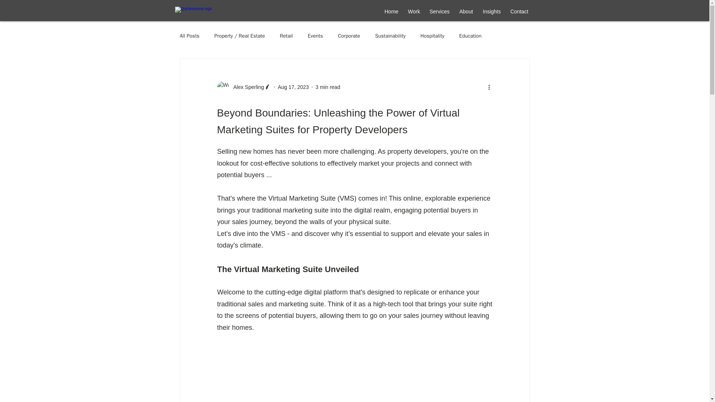  I want to click on Contact, so click(519, 12).